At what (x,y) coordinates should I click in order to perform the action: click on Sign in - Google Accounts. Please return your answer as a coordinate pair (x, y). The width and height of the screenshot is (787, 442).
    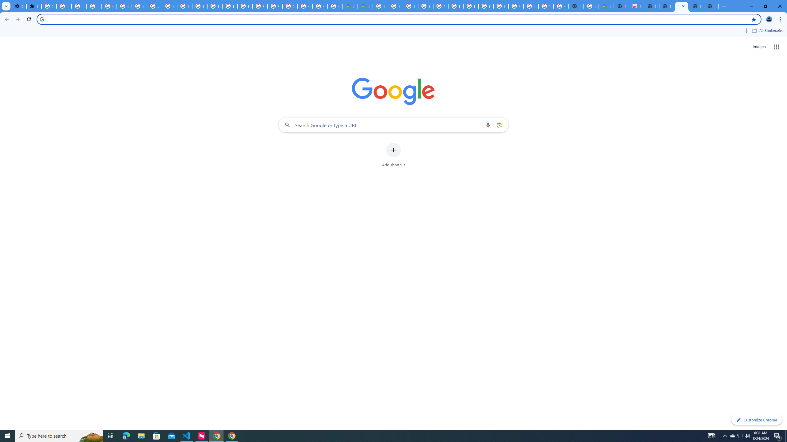
    Looking at the image, I should click on (49, 6).